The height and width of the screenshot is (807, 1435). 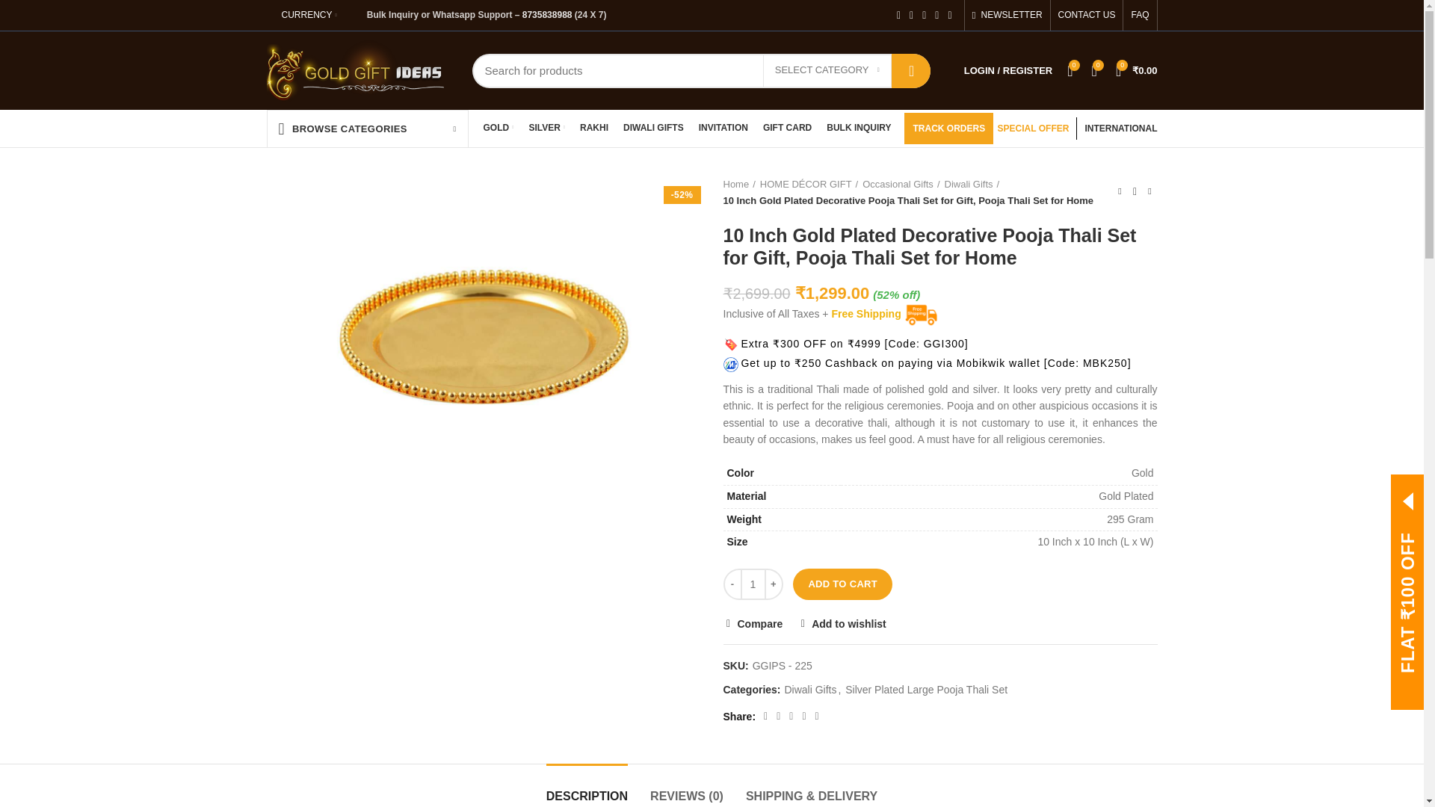 What do you see at coordinates (1136, 70) in the screenshot?
I see `Shopping cart` at bounding box center [1136, 70].